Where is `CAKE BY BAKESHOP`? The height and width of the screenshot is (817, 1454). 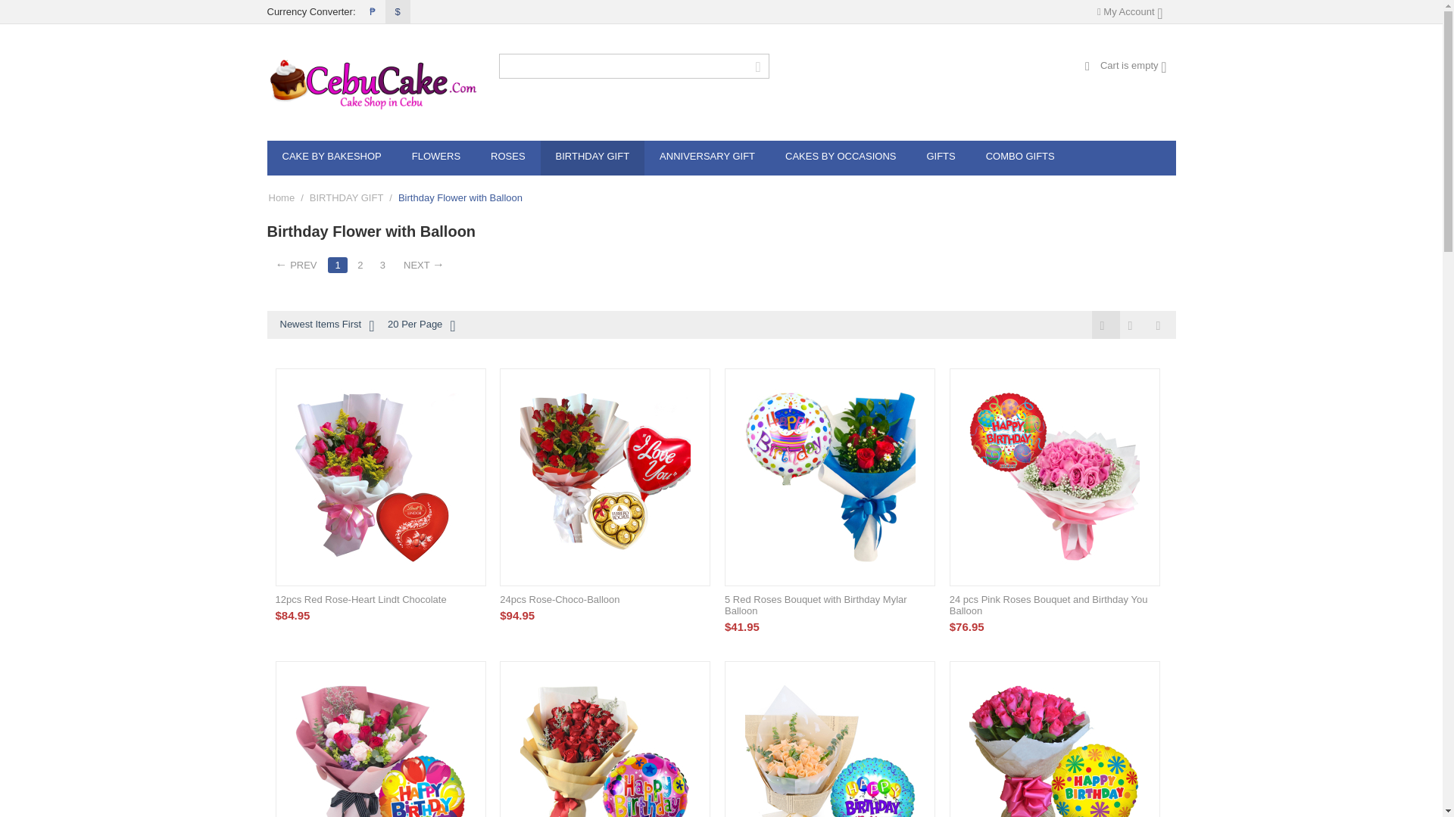 CAKE BY BAKESHOP is located at coordinates (330, 157).